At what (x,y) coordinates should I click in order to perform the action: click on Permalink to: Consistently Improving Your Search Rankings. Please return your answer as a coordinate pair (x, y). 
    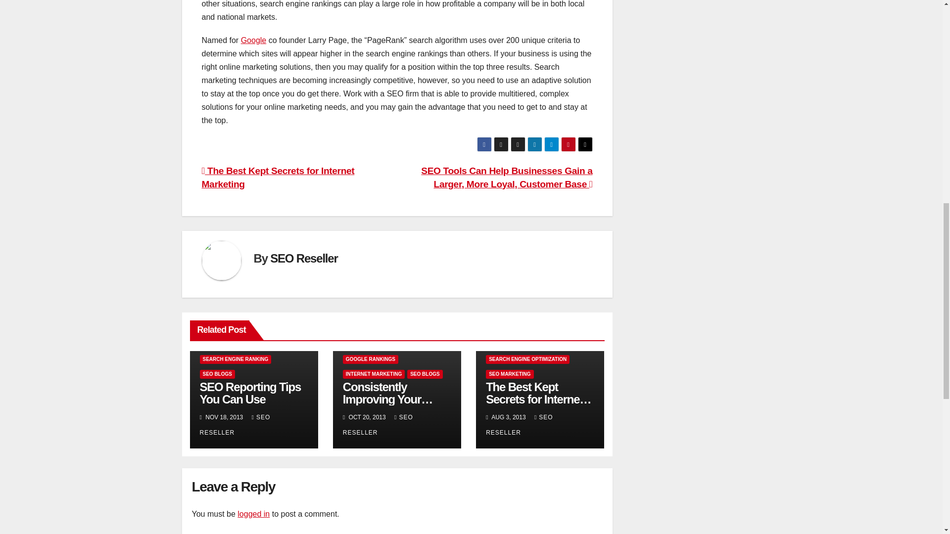
    Looking at the image, I should click on (388, 399).